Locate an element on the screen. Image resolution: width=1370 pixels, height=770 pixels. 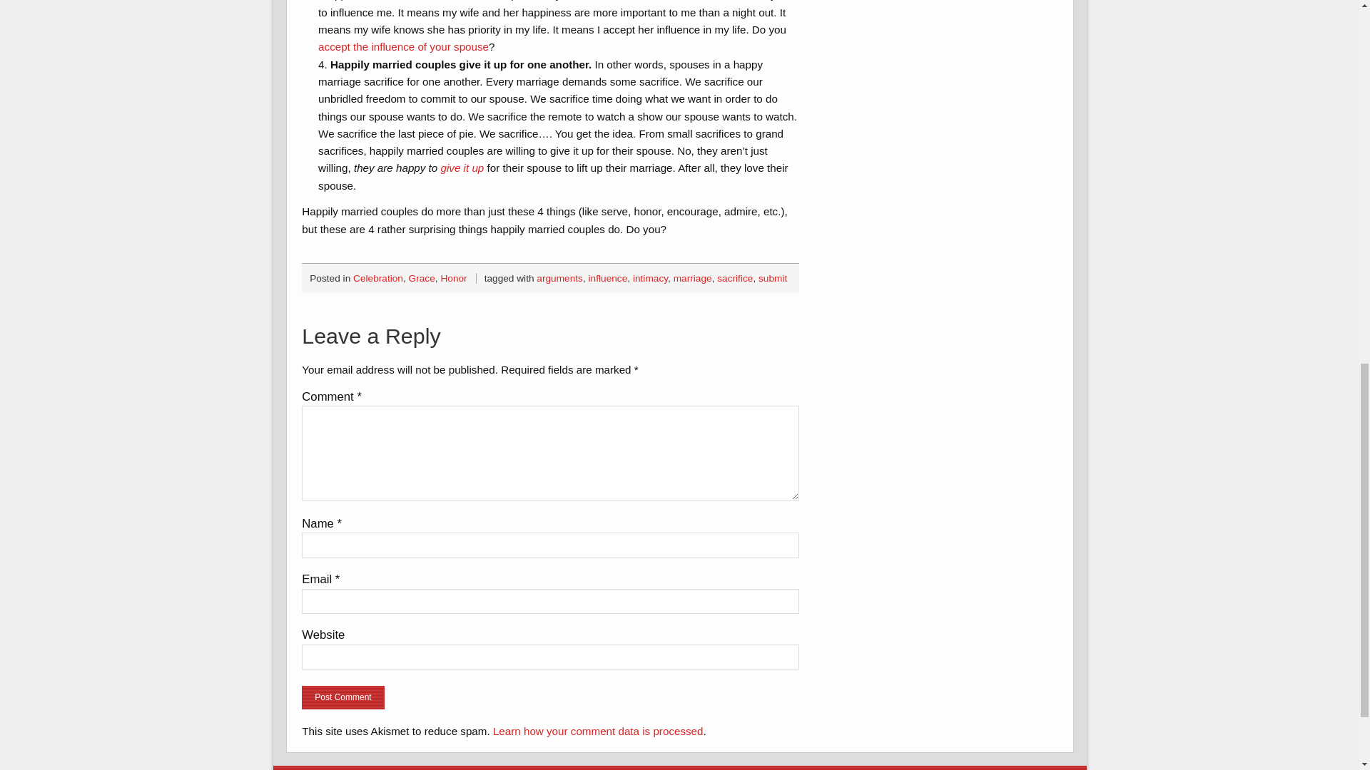
intimacy is located at coordinates (651, 278).